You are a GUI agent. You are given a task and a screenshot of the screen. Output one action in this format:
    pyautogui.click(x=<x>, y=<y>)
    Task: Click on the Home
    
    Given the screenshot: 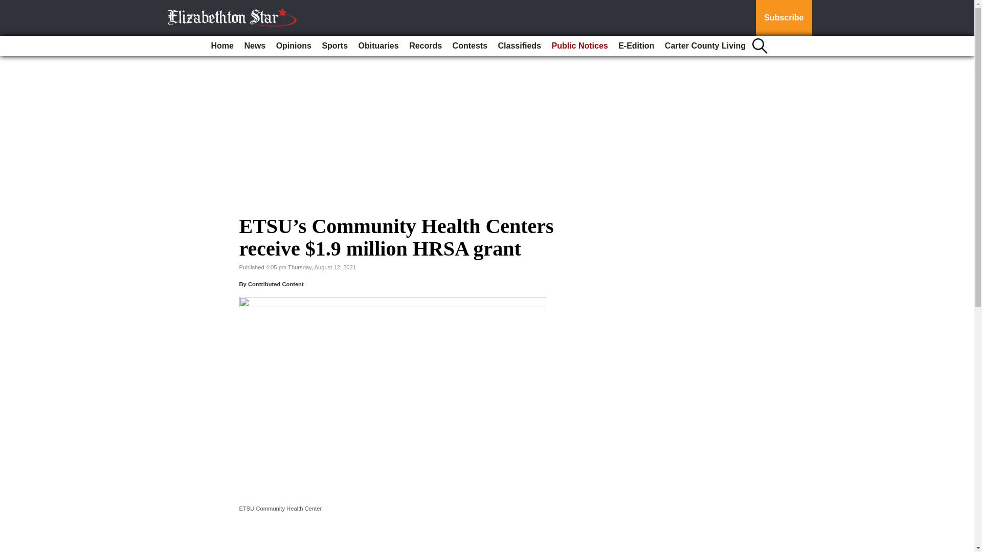 What is the action you would take?
    pyautogui.click(x=222, y=46)
    